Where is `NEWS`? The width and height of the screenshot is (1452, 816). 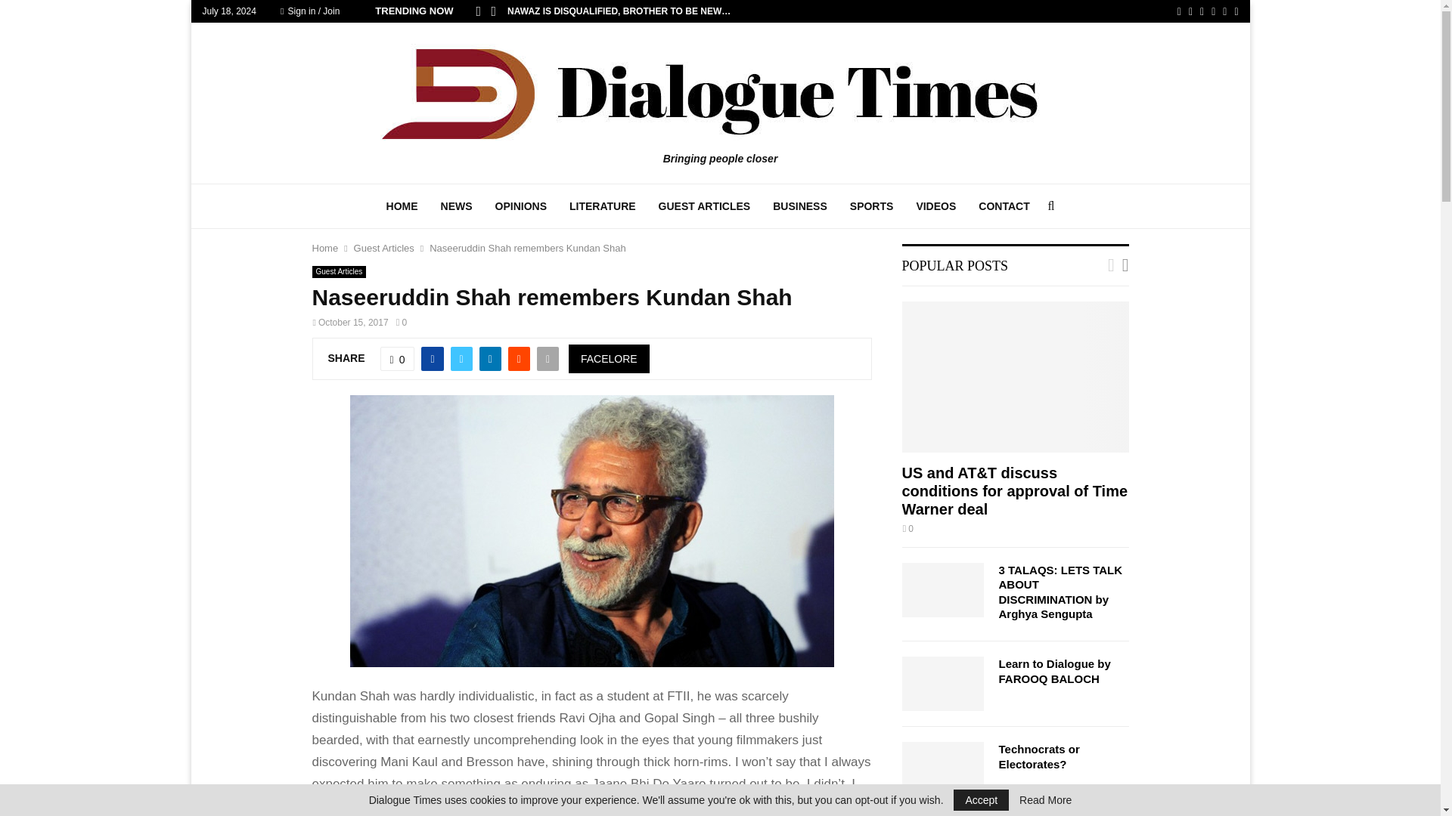 NEWS is located at coordinates (457, 206).